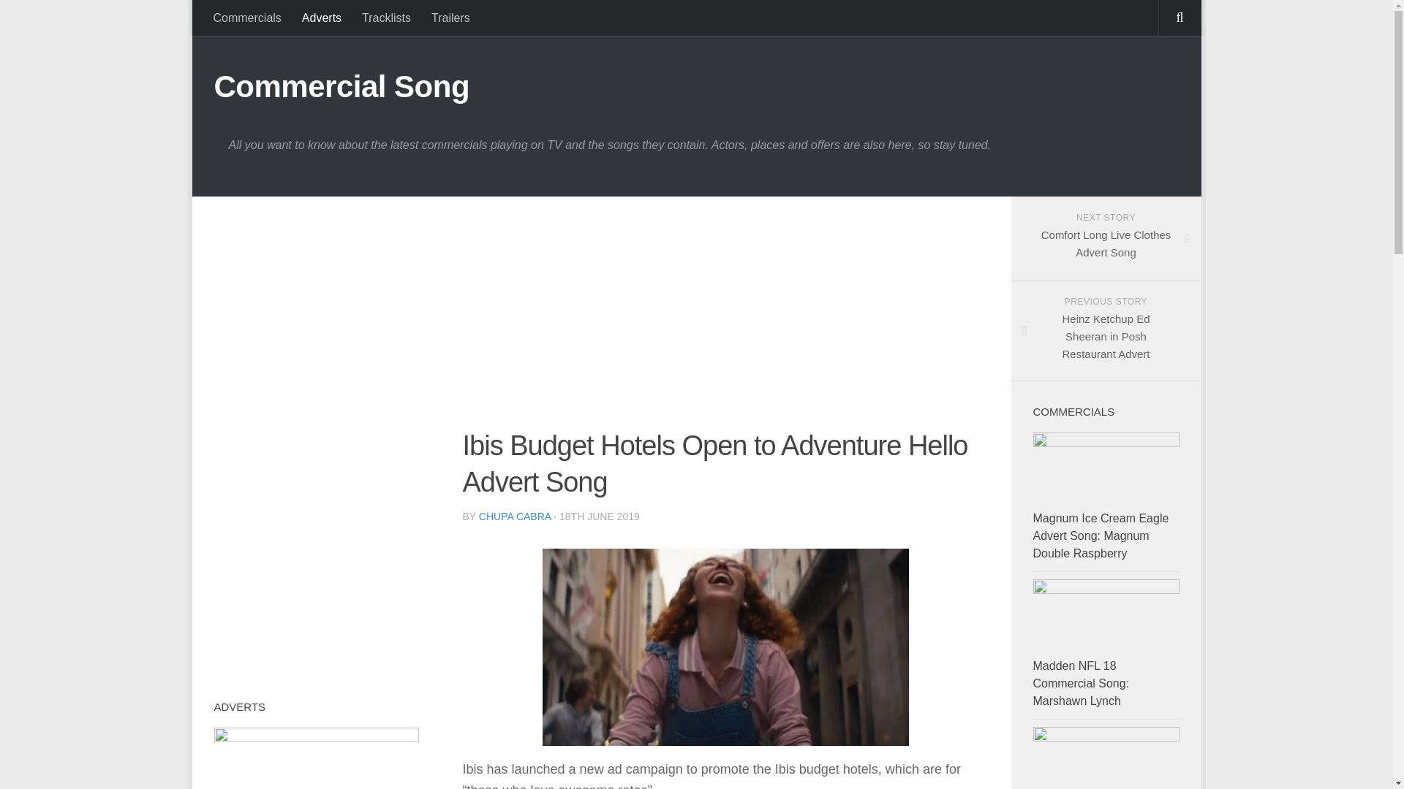  Describe the element at coordinates (450, 18) in the screenshot. I see `Tracklists` at that location.